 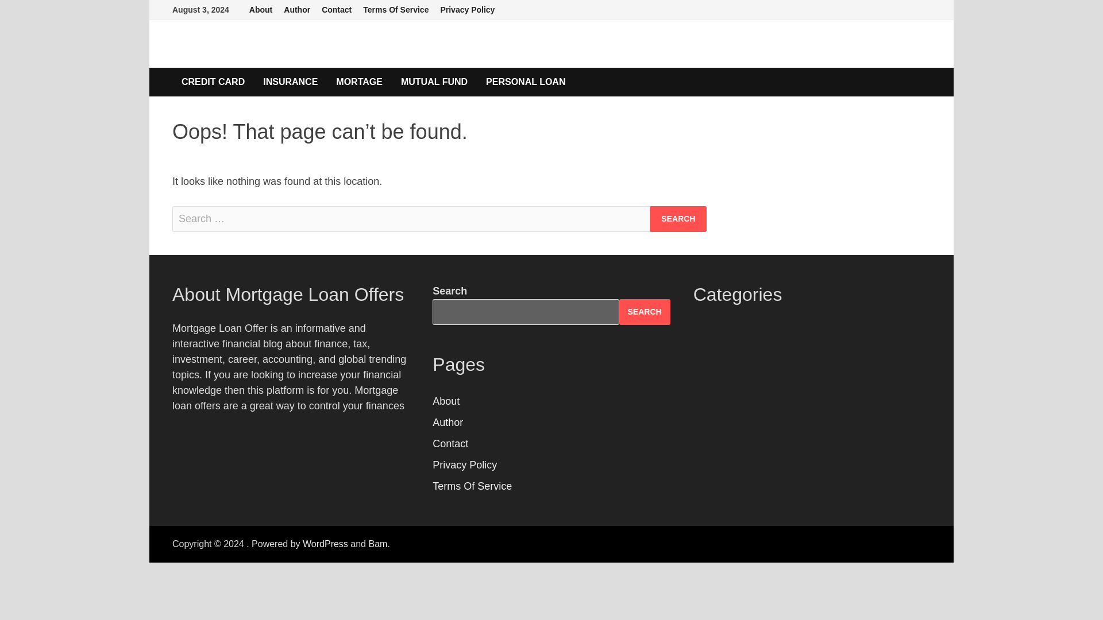 I want to click on Author, so click(x=296, y=10).